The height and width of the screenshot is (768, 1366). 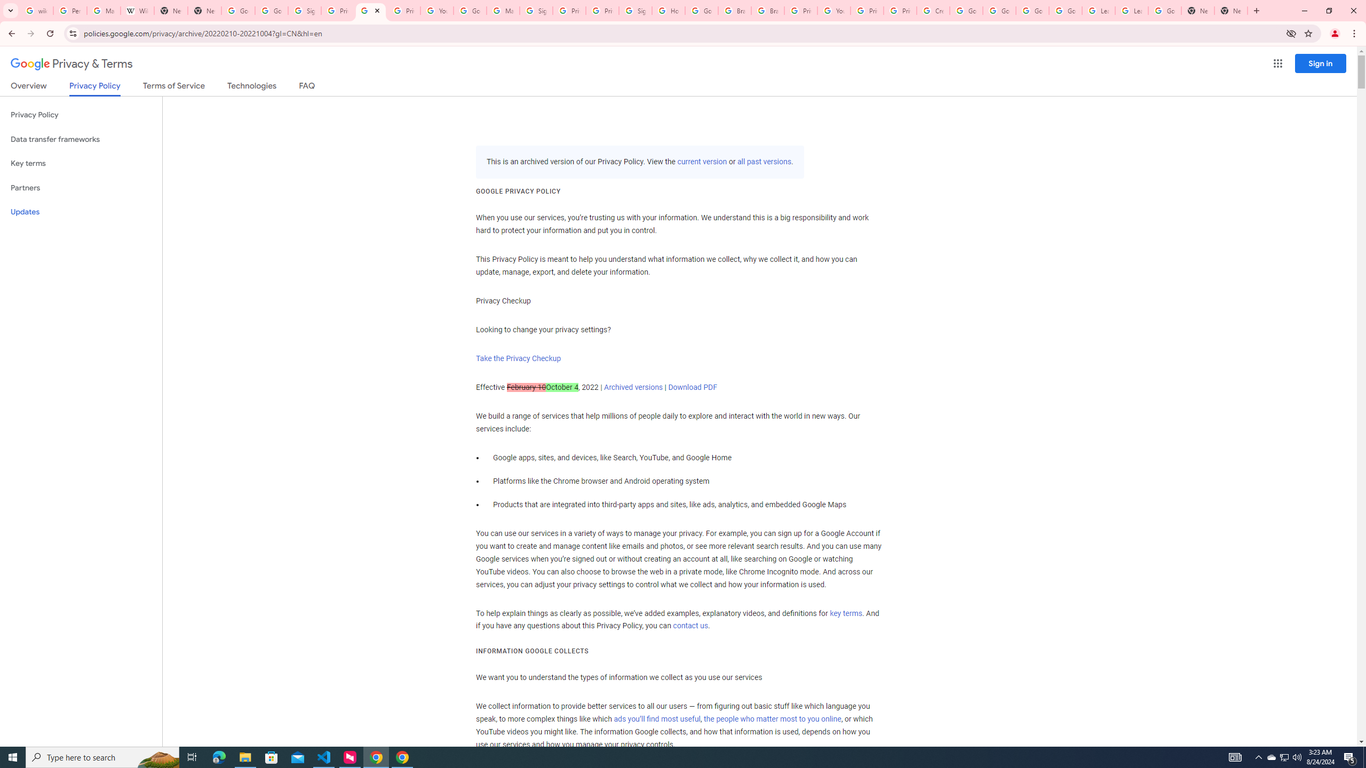 I want to click on Google Account Help, so click(x=471, y=11).